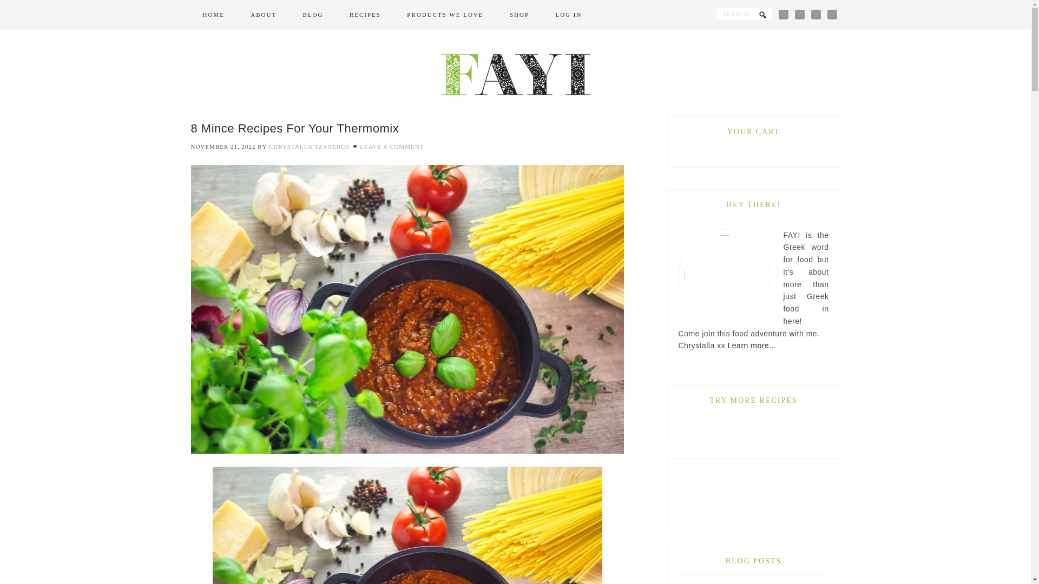 The width and height of the screenshot is (1039, 584). Describe the element at coordinates (313, 15) in the screenshot. I see `BLOG` at that location.